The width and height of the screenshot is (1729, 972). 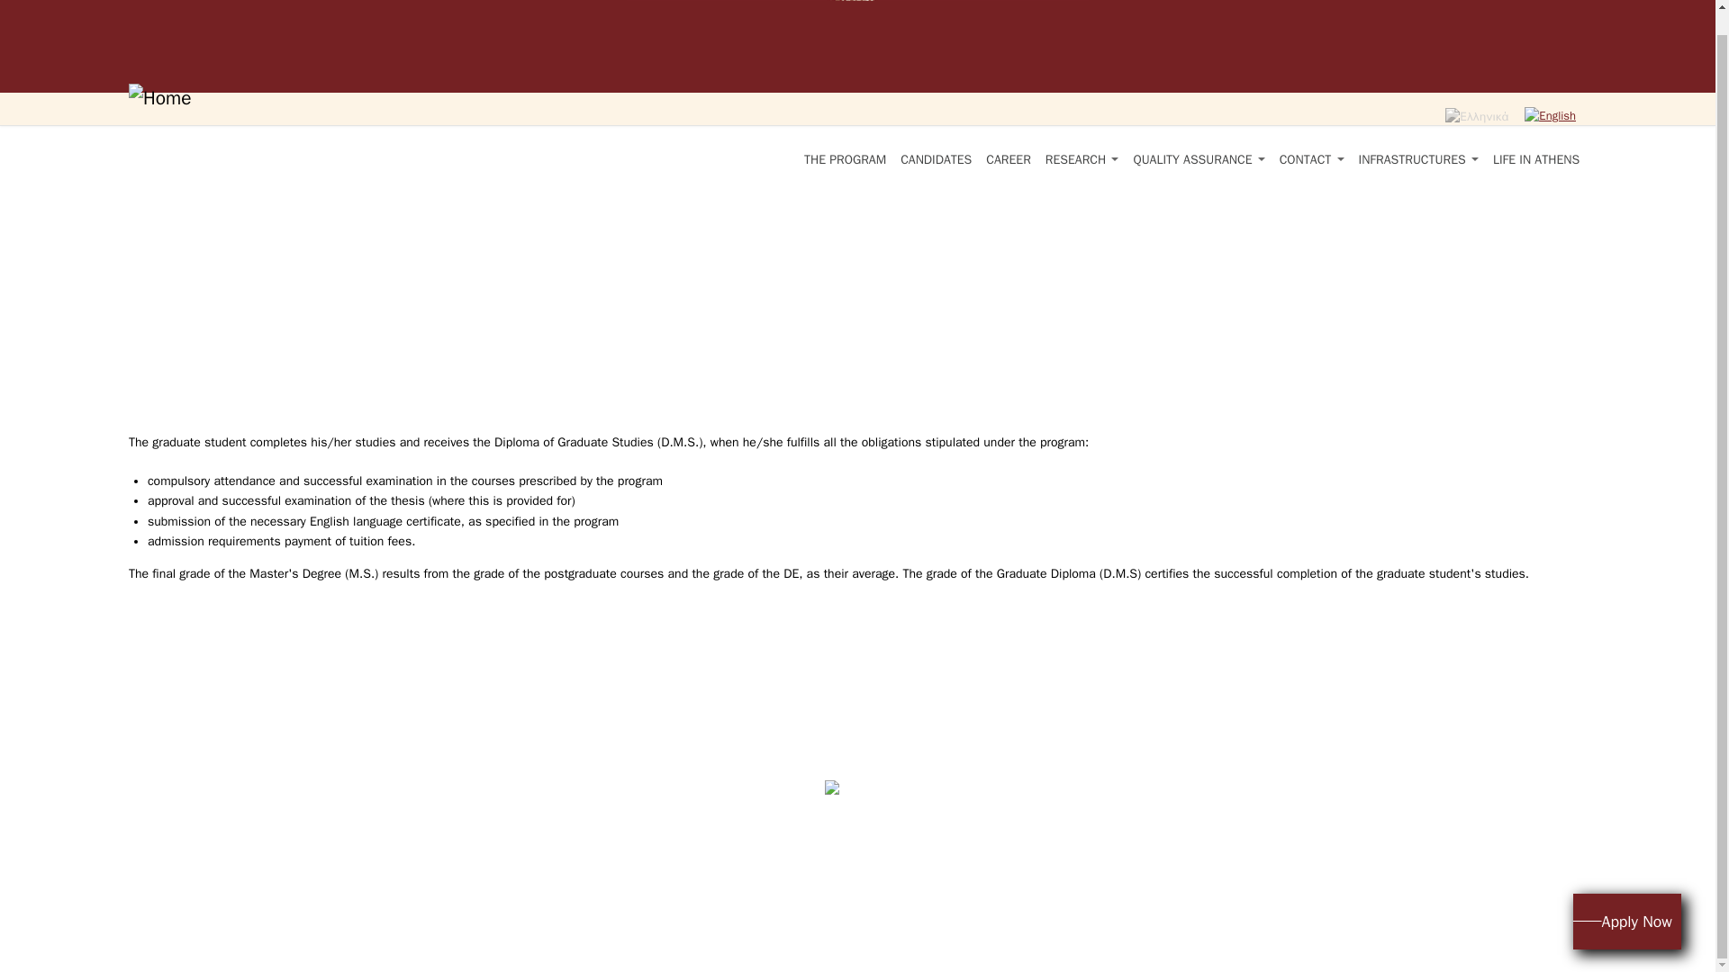 I want to click on RESEARCH, so click(x=1082, y=160).